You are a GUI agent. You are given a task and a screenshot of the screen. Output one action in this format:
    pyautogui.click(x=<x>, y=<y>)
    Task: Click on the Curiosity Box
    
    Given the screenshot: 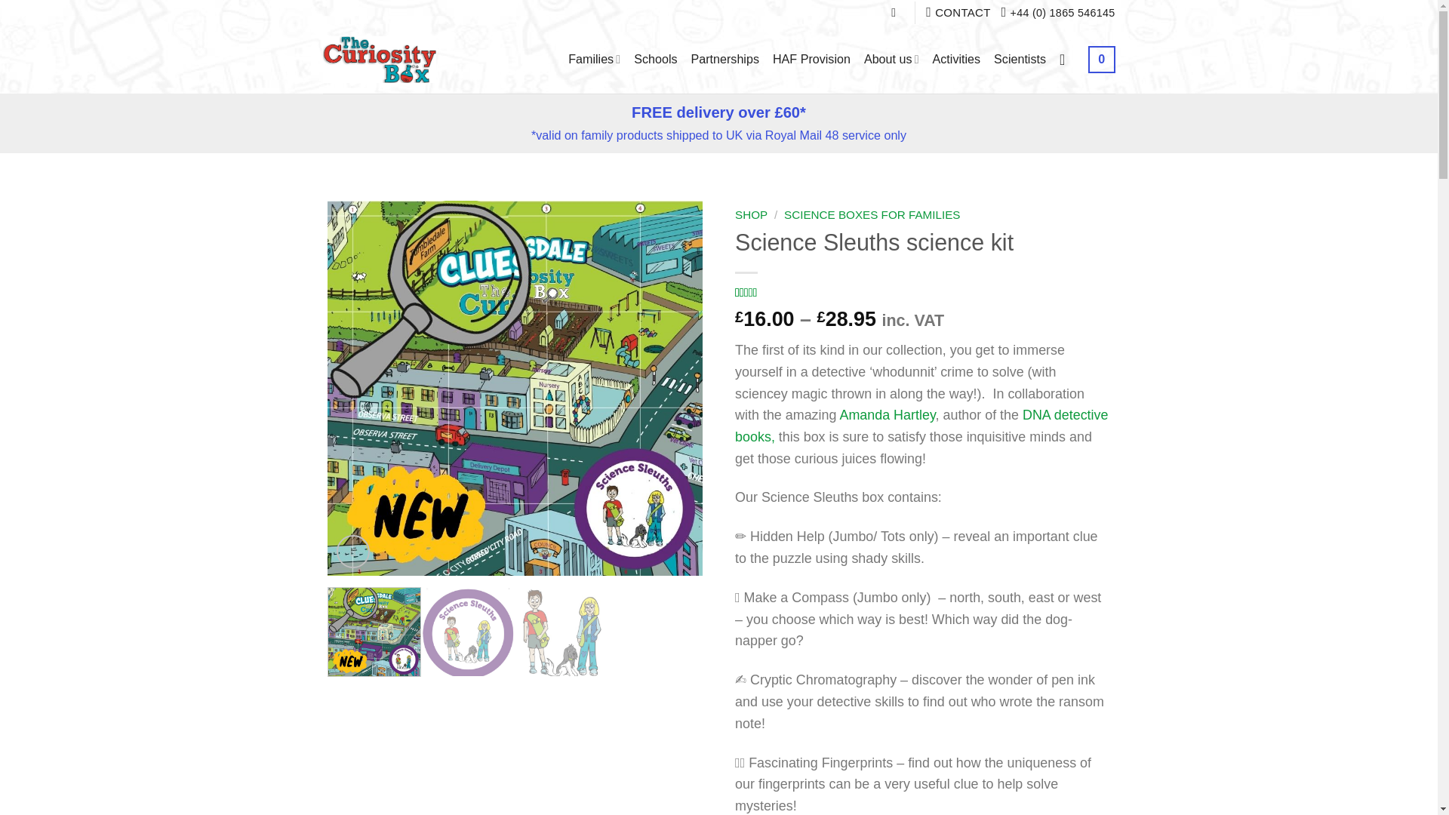 What is the action you would take?
    pyautogui.click(x=922, y=293)
    